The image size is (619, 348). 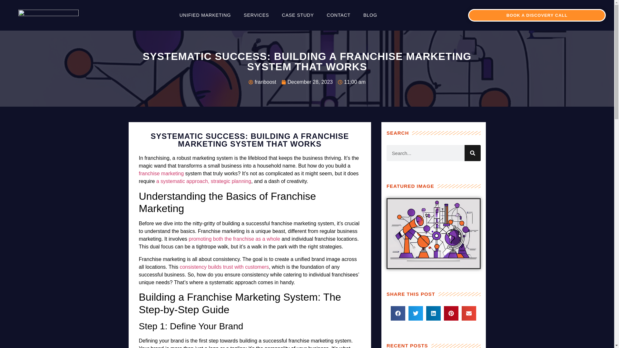 What do you see at coordinates (433, 233) in the screenshot?
I see `franchise marketing systems - franboost` at bounding box center [433, 233].